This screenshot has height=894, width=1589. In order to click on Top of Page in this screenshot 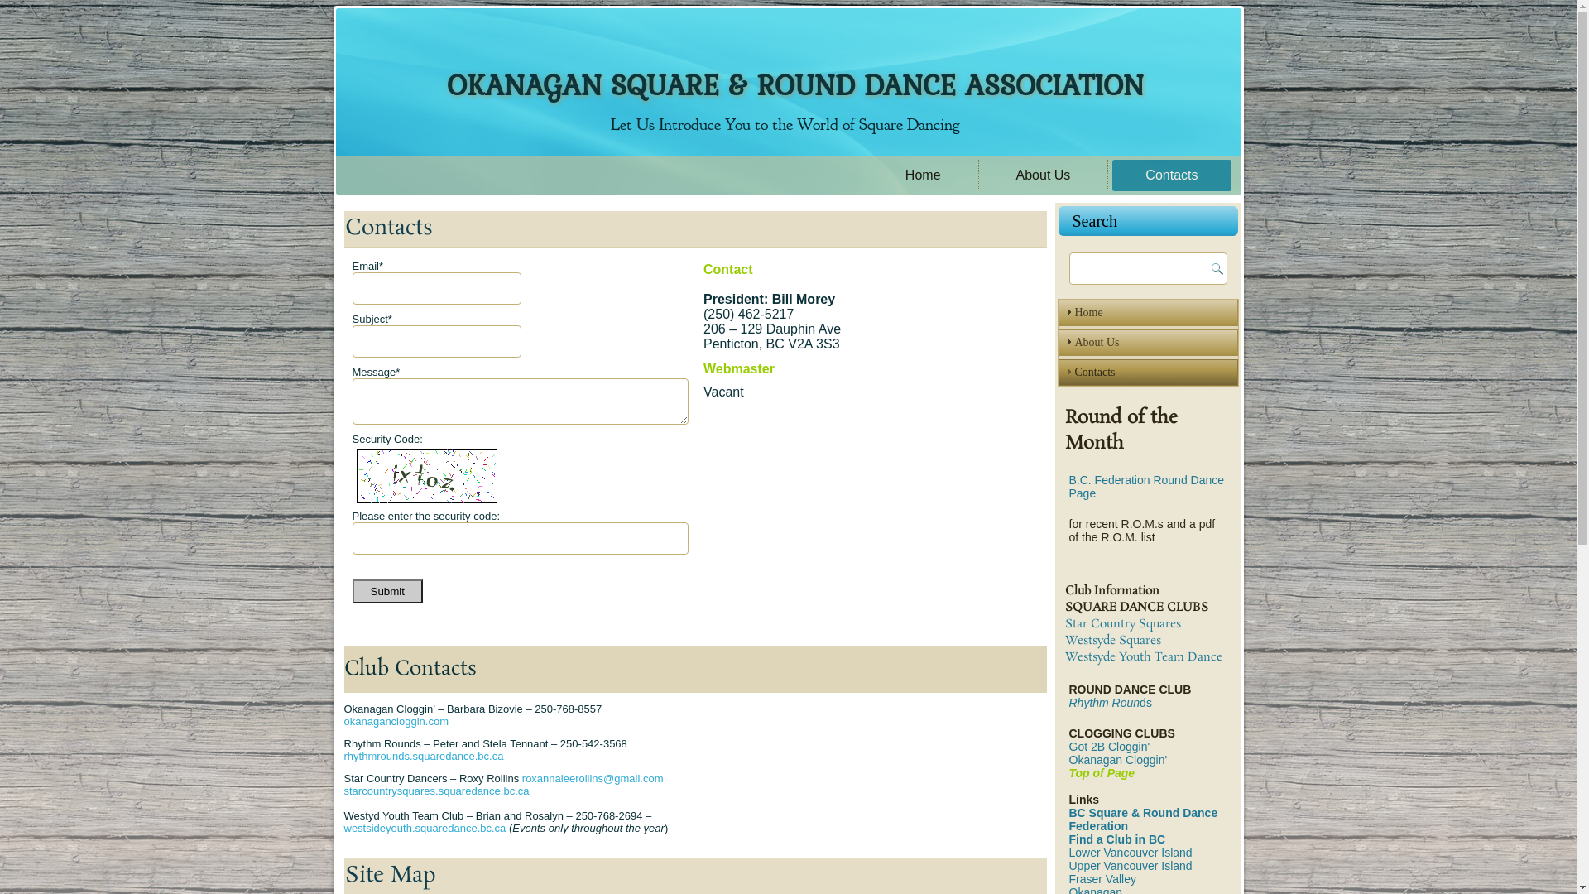, I will do `click(1102, 773)`.